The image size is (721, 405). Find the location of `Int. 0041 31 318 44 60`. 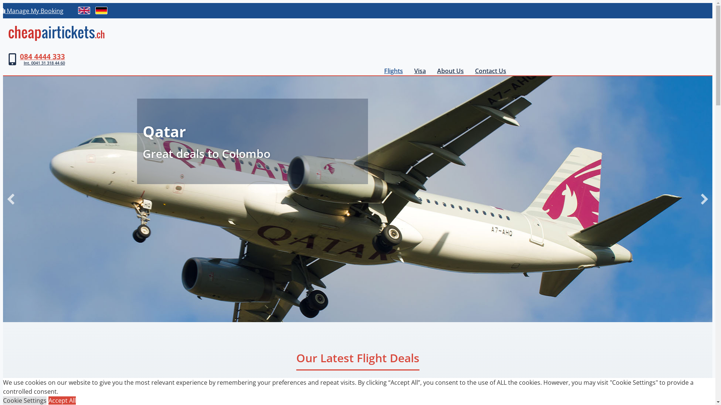

Int. 0041 31 318 44 60 is located at coordinates (42, 63).